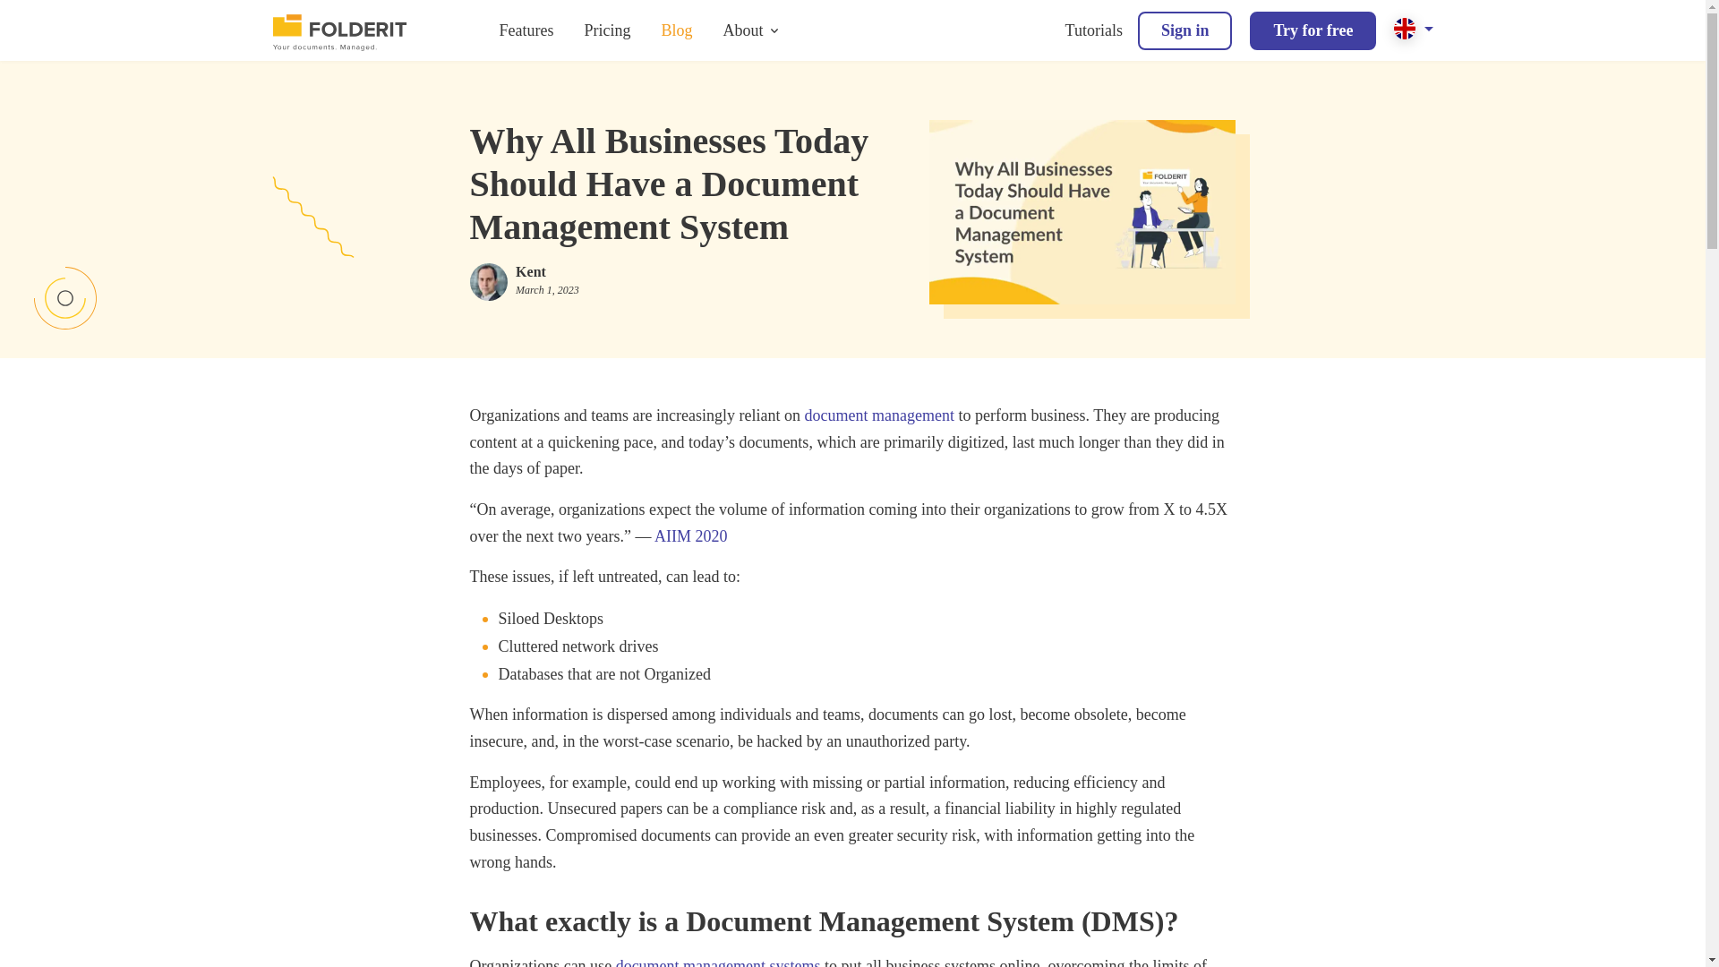 This screenshot has width=1719, height=967. I want to click on Sign in, so click(1185, 30).